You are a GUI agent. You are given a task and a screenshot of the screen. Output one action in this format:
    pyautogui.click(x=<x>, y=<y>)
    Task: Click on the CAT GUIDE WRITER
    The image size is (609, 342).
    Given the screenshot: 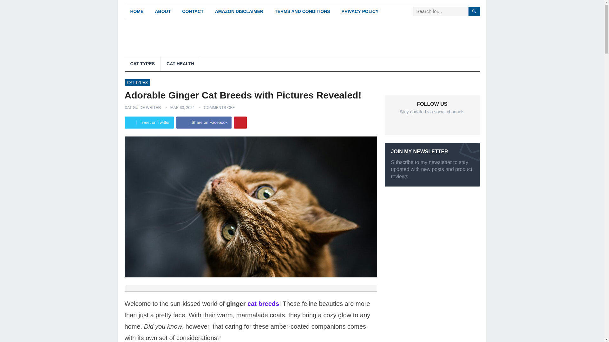 What is the action you would take?
    pyautogui.click(x=142, y=107)
    